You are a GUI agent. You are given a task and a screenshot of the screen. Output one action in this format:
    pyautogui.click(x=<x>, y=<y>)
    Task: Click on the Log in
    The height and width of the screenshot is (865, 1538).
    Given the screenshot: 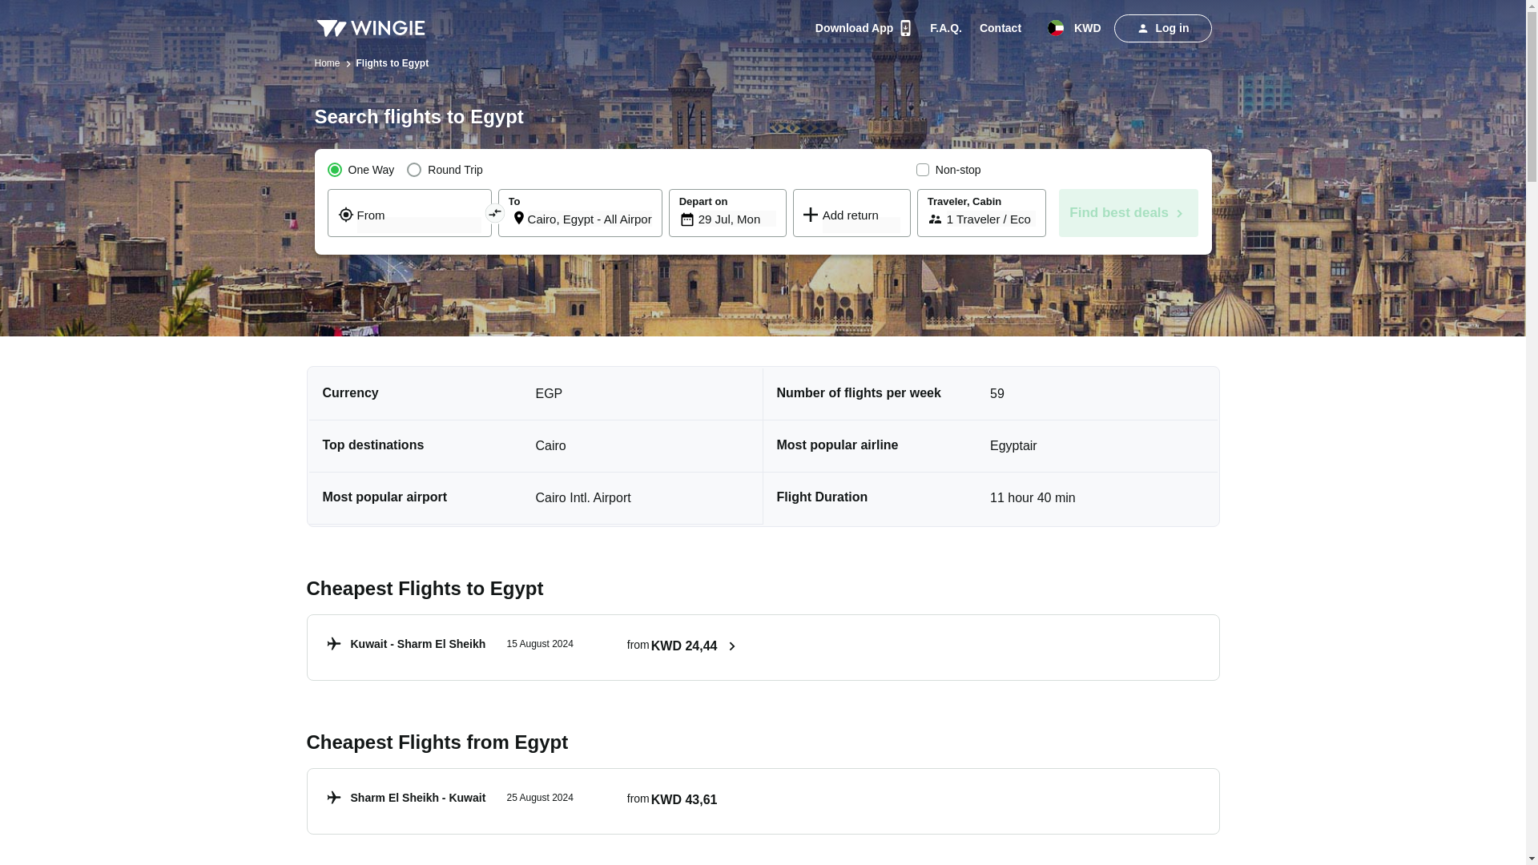 What is the action you would take?
    pyautogui.click(x=532, y=647)
    